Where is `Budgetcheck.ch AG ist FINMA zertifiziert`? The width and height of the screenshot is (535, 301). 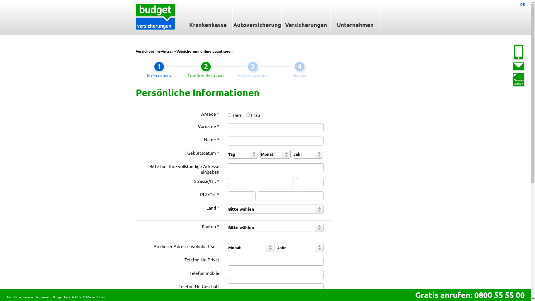
Budgetcheck.ch AG ist FINMA zertifiziert is located at coordinates (79, 297).